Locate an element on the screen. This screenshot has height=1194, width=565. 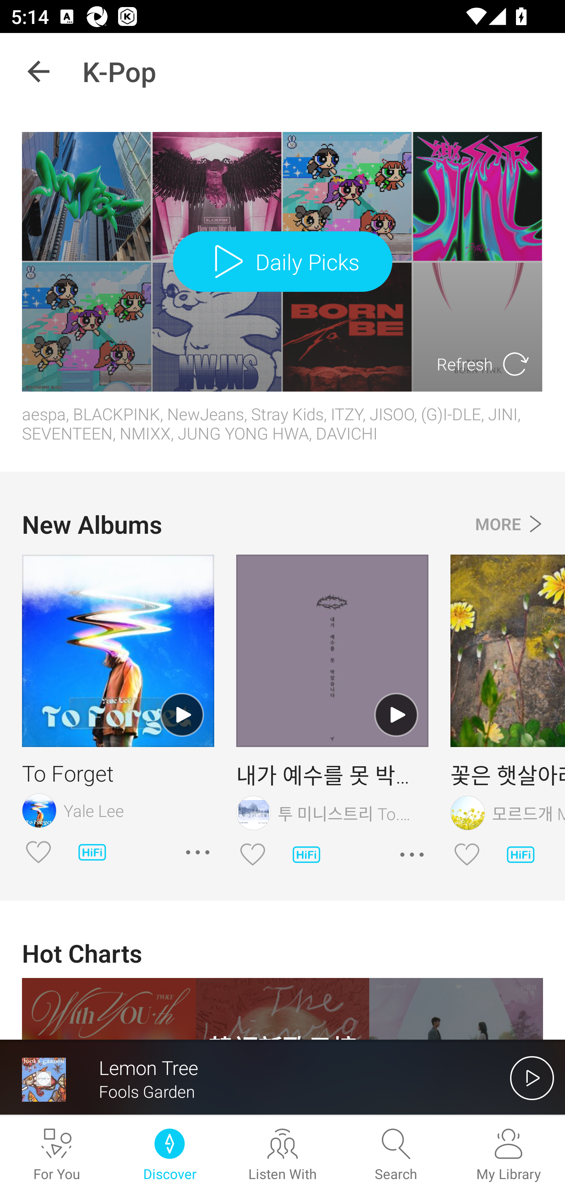
Search is located at coordinates (395, 1155).